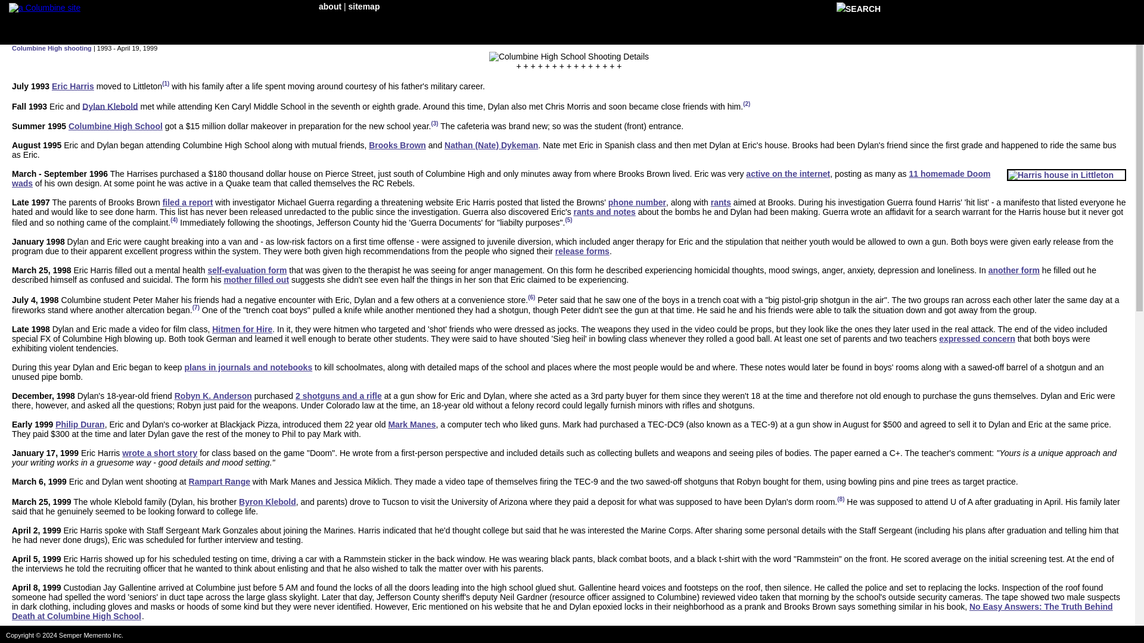 The height and width of the screenshot is (643, 1144). What do you see at coordinates (110, 105) in the screenshot?
I see `Dylan Klebold` at bounding box center [110, 105].